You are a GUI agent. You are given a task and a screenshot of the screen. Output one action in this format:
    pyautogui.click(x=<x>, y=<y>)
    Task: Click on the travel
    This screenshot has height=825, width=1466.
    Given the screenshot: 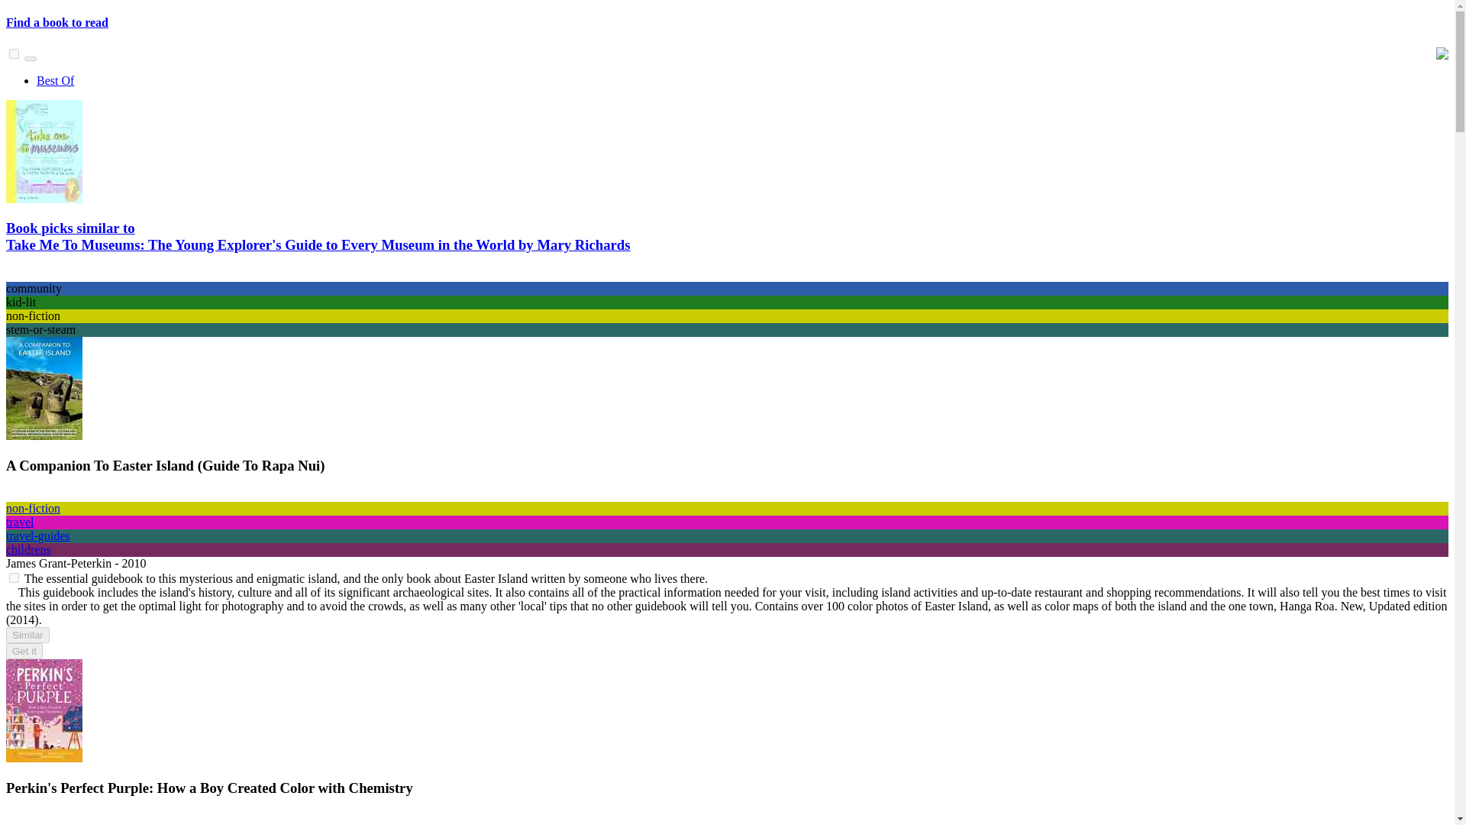 What is the action you would take?
    pyautogui.click(x=20, y=522)
    